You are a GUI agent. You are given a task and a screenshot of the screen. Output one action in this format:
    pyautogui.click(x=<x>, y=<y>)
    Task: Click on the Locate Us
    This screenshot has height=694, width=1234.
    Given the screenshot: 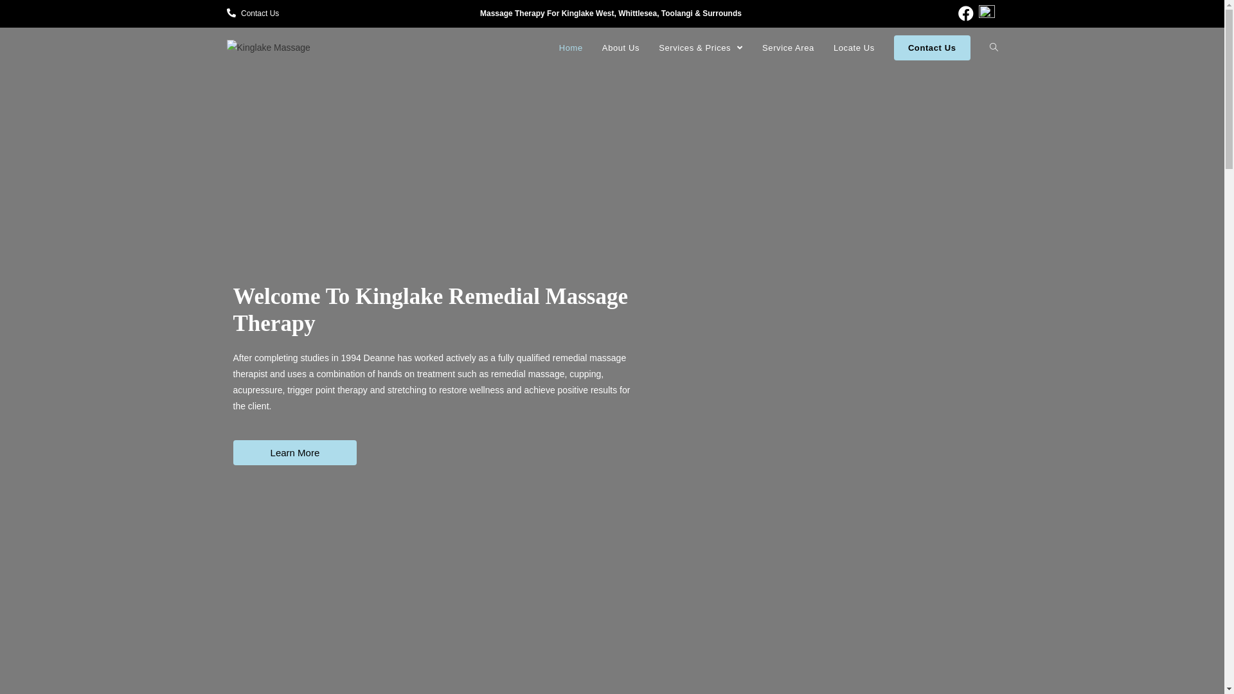 What is the action you would take?
    pyautogui.click(x=854, y=48)
    